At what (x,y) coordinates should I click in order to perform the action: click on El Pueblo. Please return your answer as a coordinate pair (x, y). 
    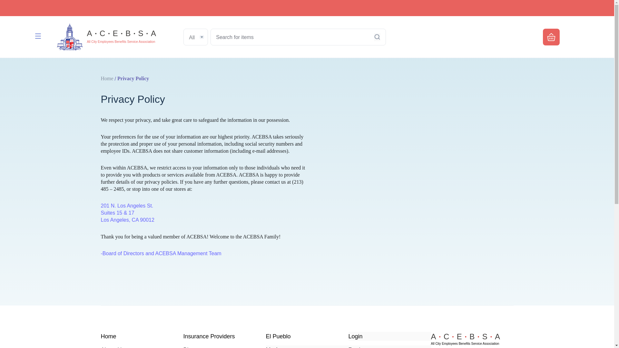
    Looking at the image, I should click on (307, 336).